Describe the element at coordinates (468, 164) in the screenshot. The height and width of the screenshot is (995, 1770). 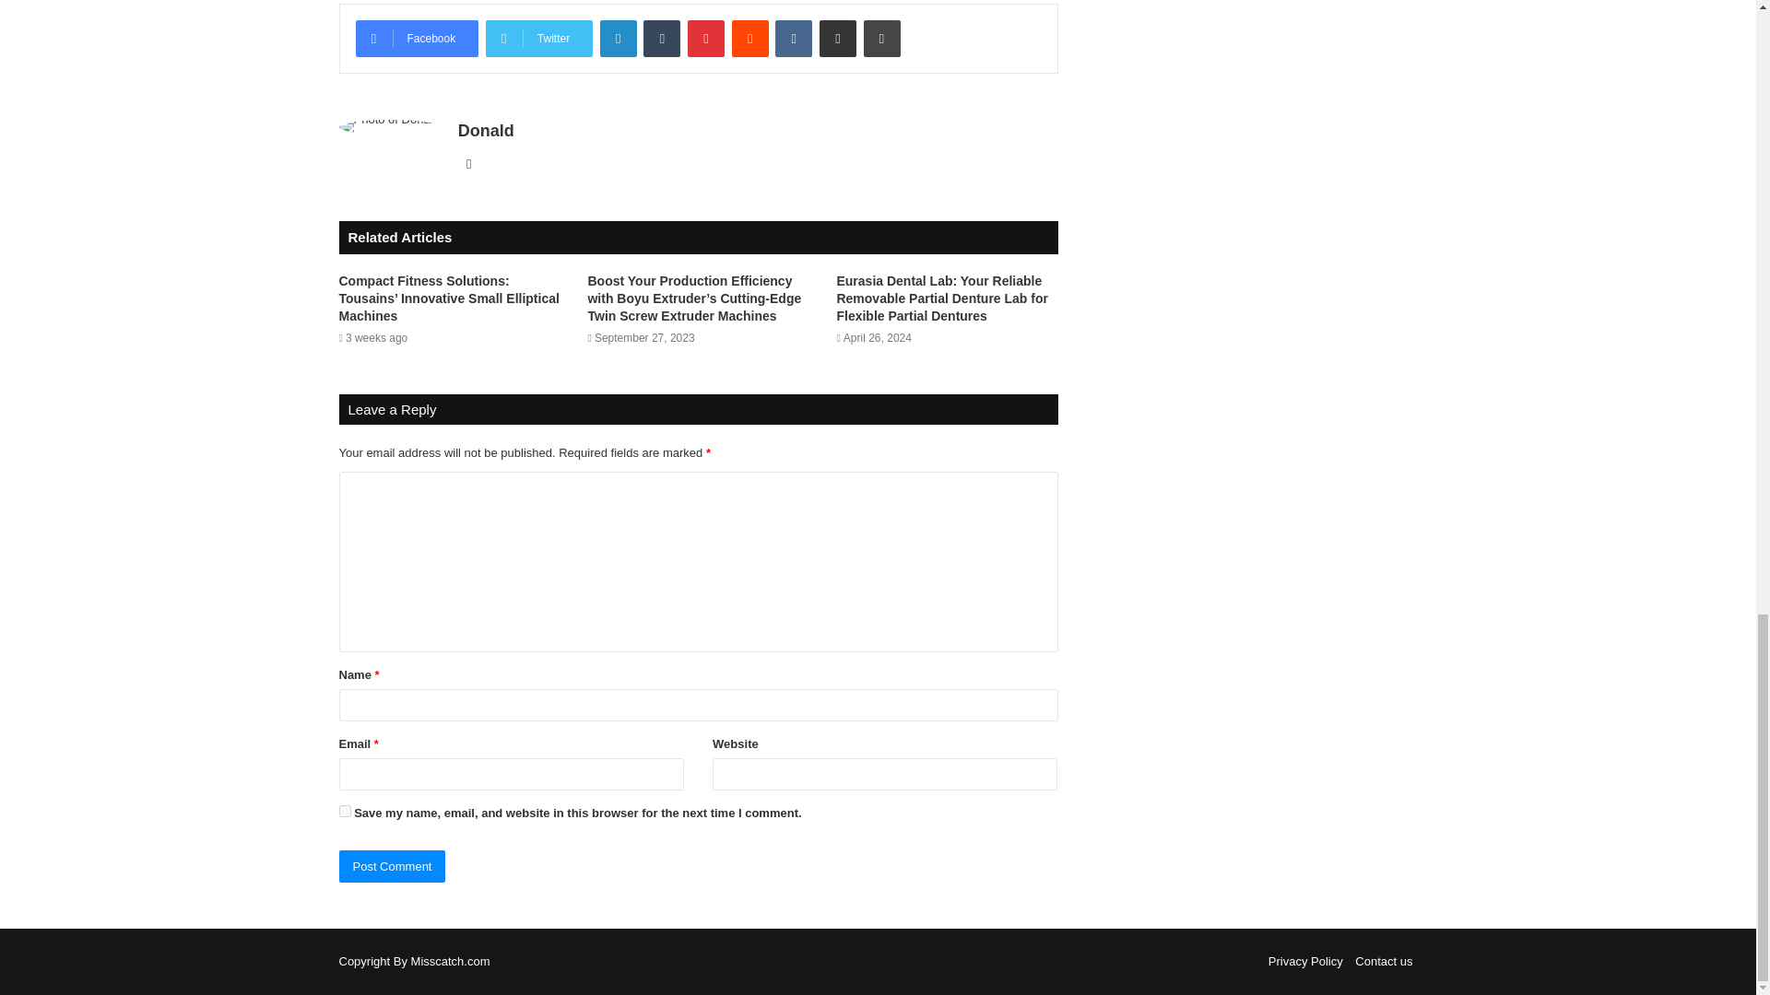
I see `Website` at that location.